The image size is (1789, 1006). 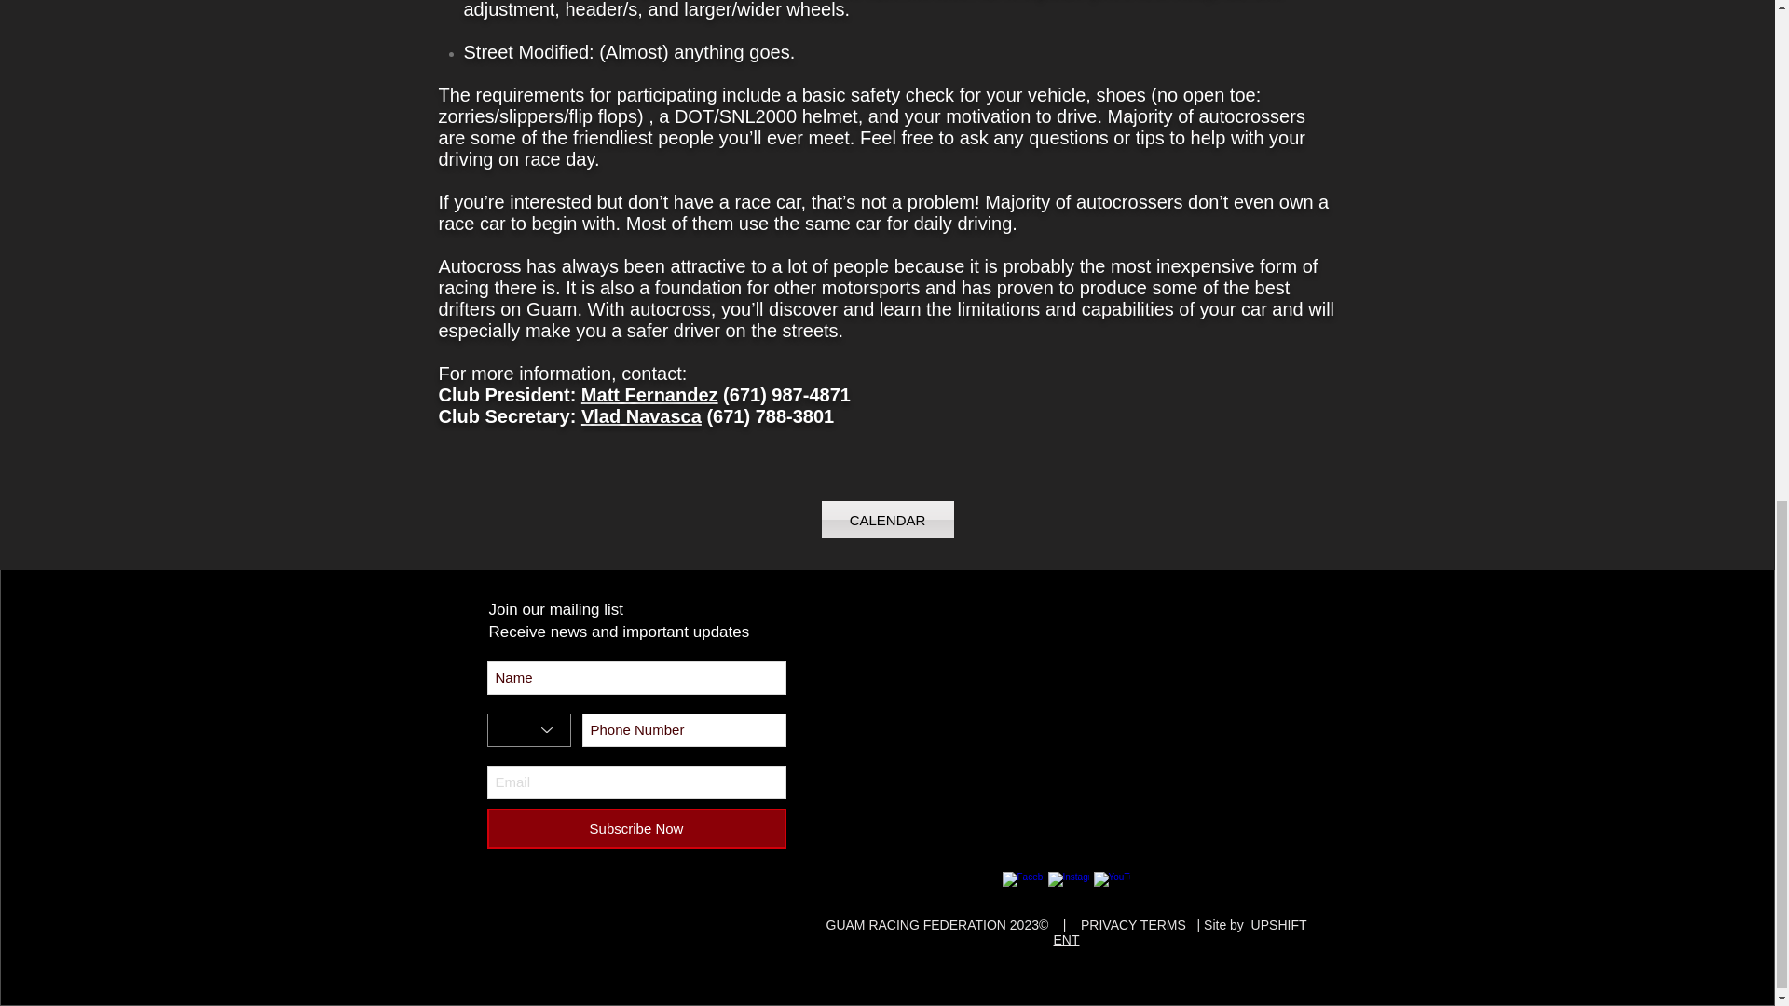 I want to click on Matt Fernandez, so click(x=650, y=395).